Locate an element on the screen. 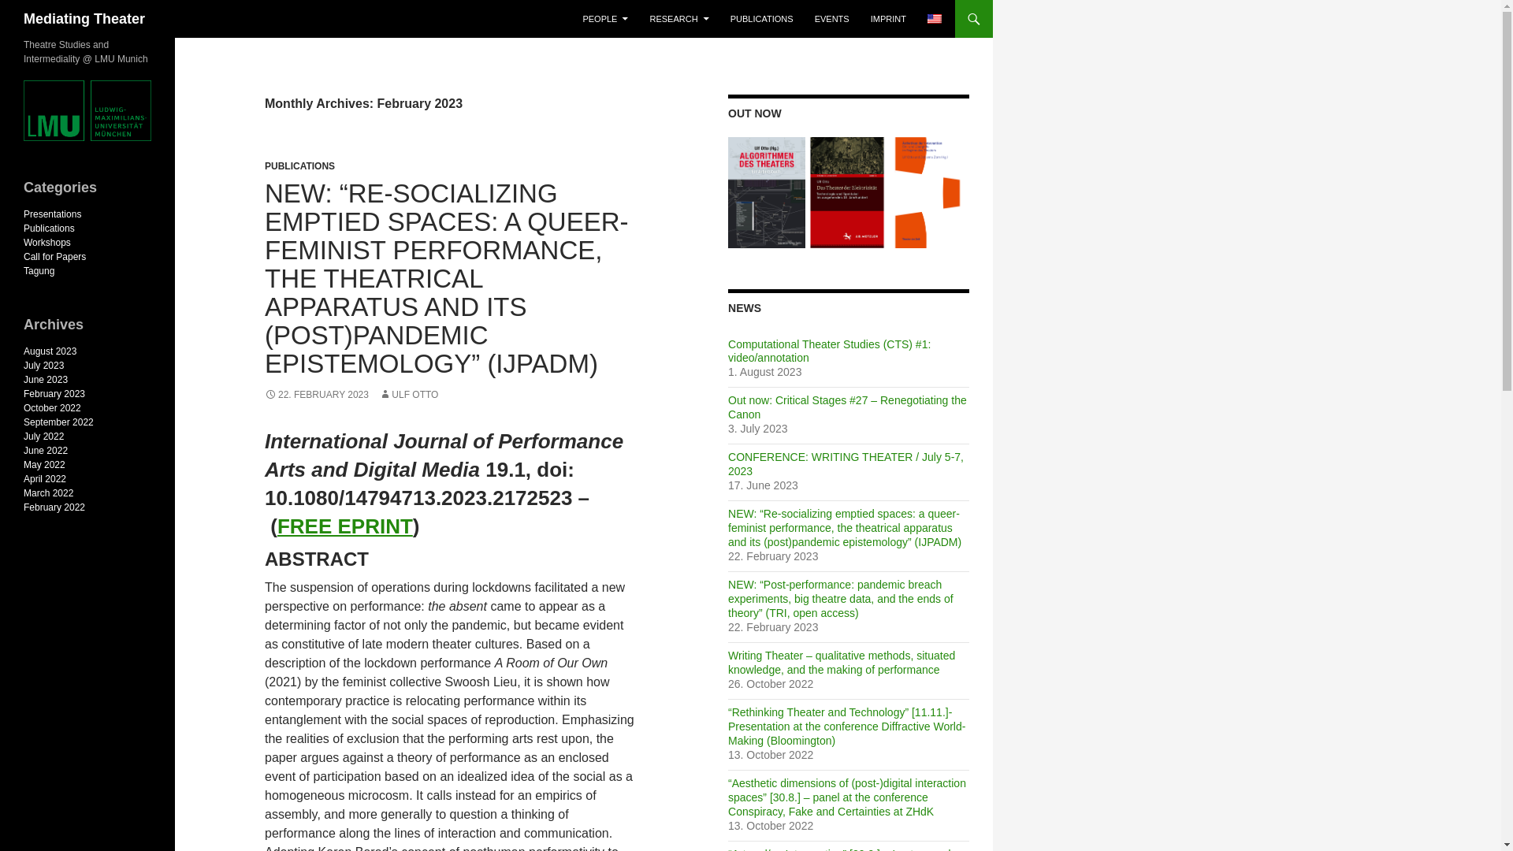 The height and width of the screenshot is (851, 1513). PEOPLE is located at coordinates (605, 19).